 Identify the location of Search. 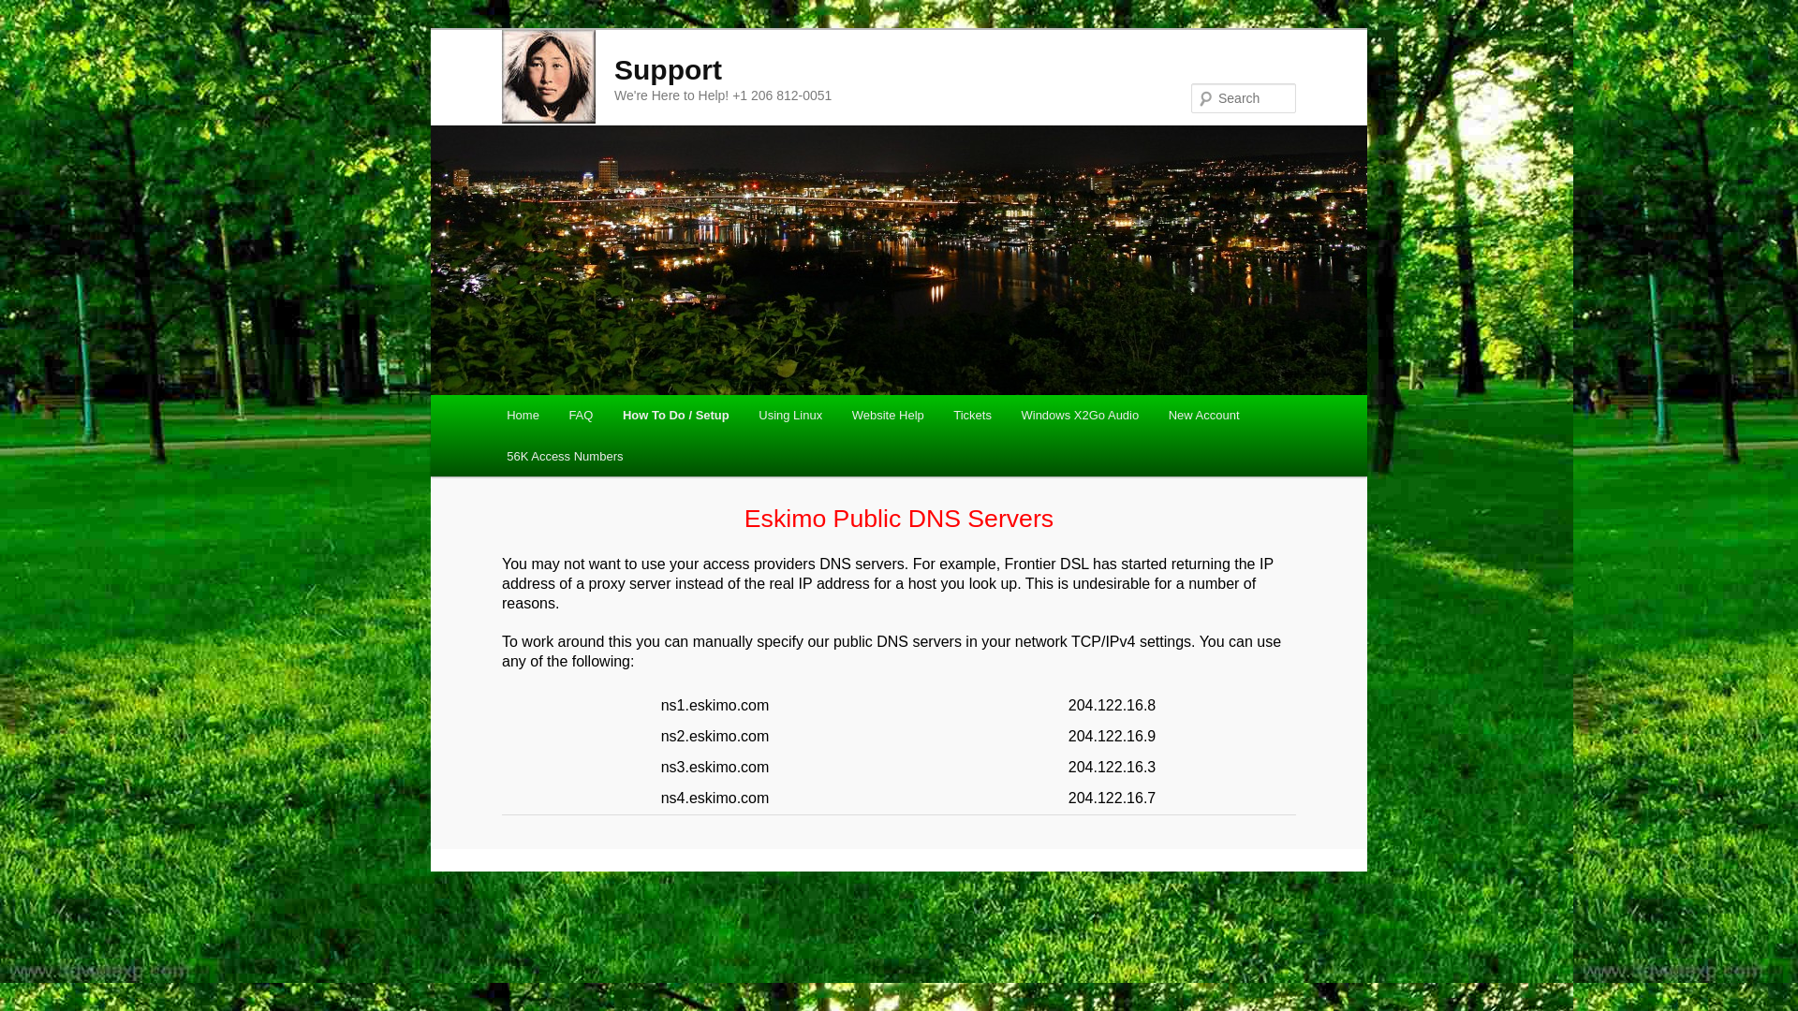
(30, 10).